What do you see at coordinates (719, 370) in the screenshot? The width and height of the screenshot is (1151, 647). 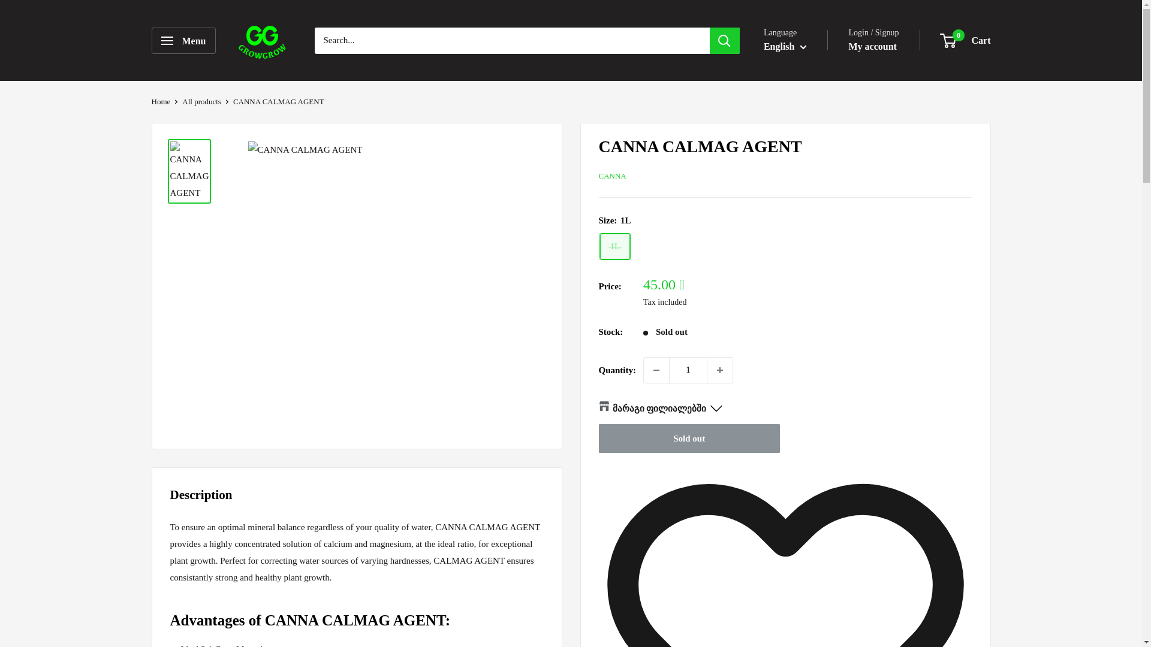 I see `Increase quantity by 1` at bounding box center [719, 370].